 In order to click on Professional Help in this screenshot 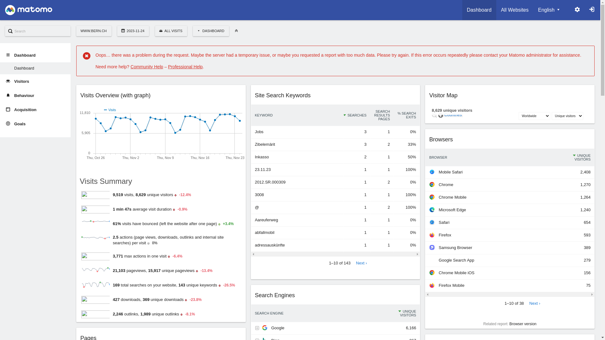, I will do `click(185, 67)`.